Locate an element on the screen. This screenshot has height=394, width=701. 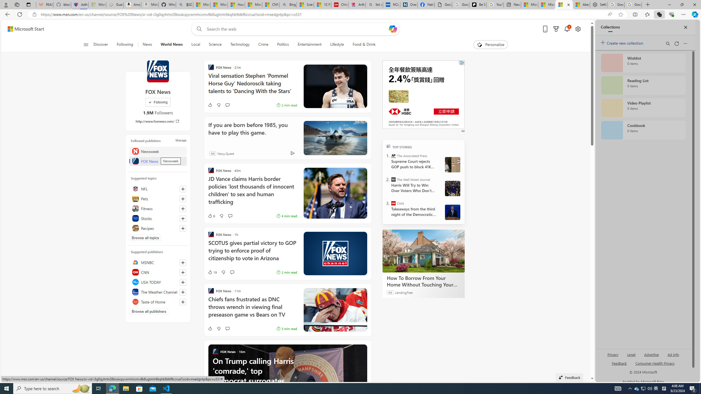
CNN is located at coordinates (393, 203).